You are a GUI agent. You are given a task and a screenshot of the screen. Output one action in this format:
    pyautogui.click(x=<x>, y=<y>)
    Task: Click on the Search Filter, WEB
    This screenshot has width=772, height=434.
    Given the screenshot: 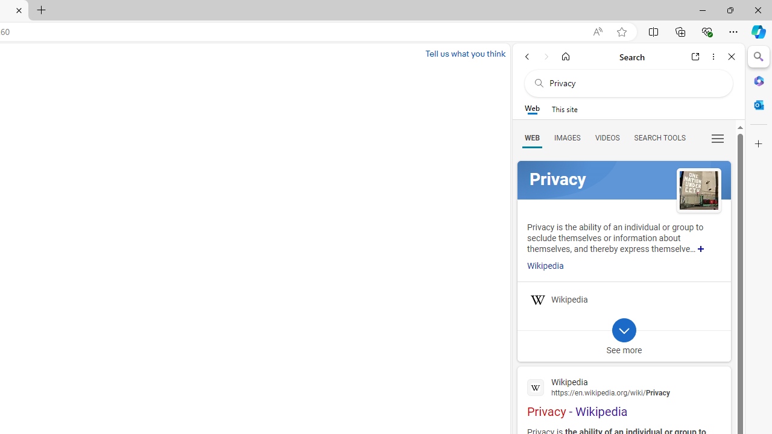 What is the action you would take?
    pyautogui.click(x=532, y=137)
    